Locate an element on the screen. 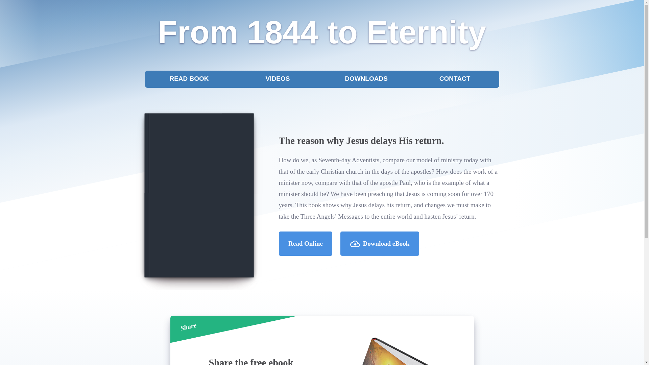  READ BOOK is located at coordinates (189, 79).